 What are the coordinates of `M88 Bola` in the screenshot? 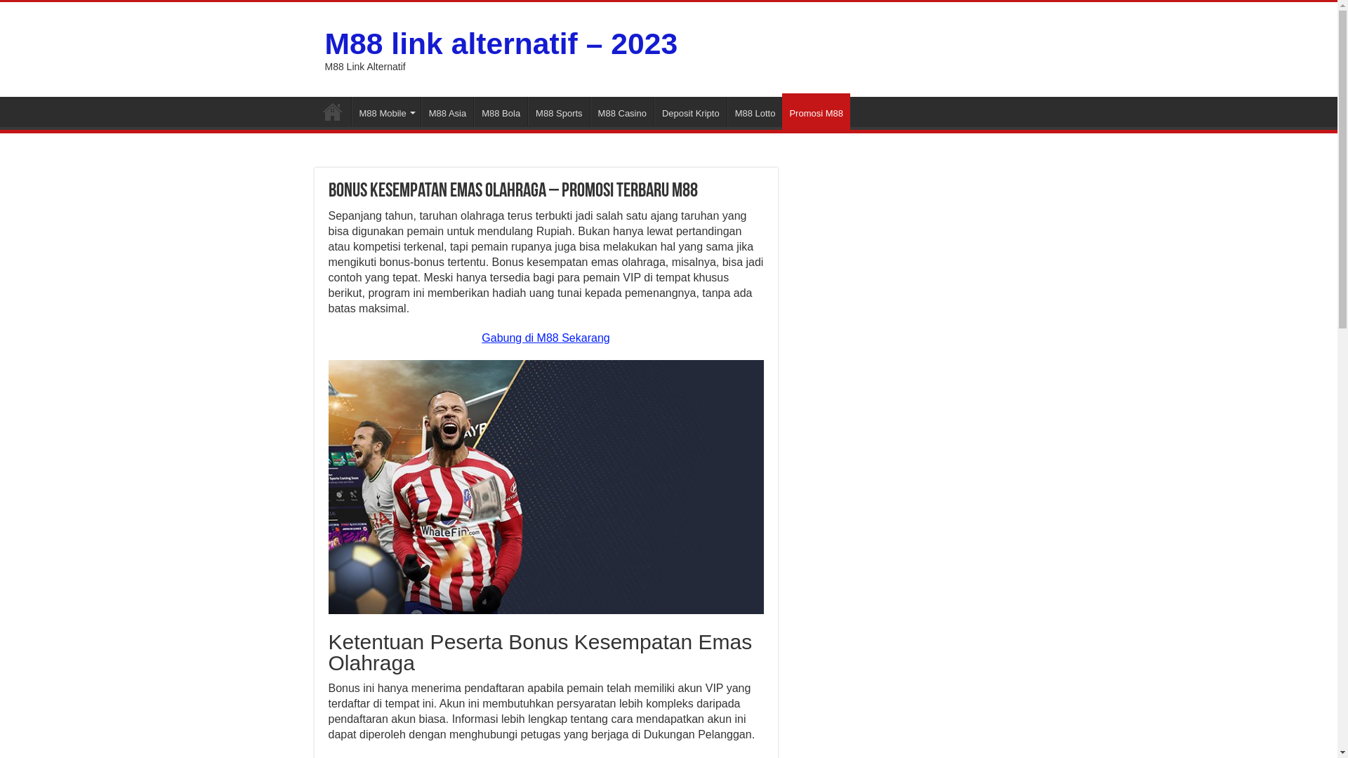 It's located at (501, 112).